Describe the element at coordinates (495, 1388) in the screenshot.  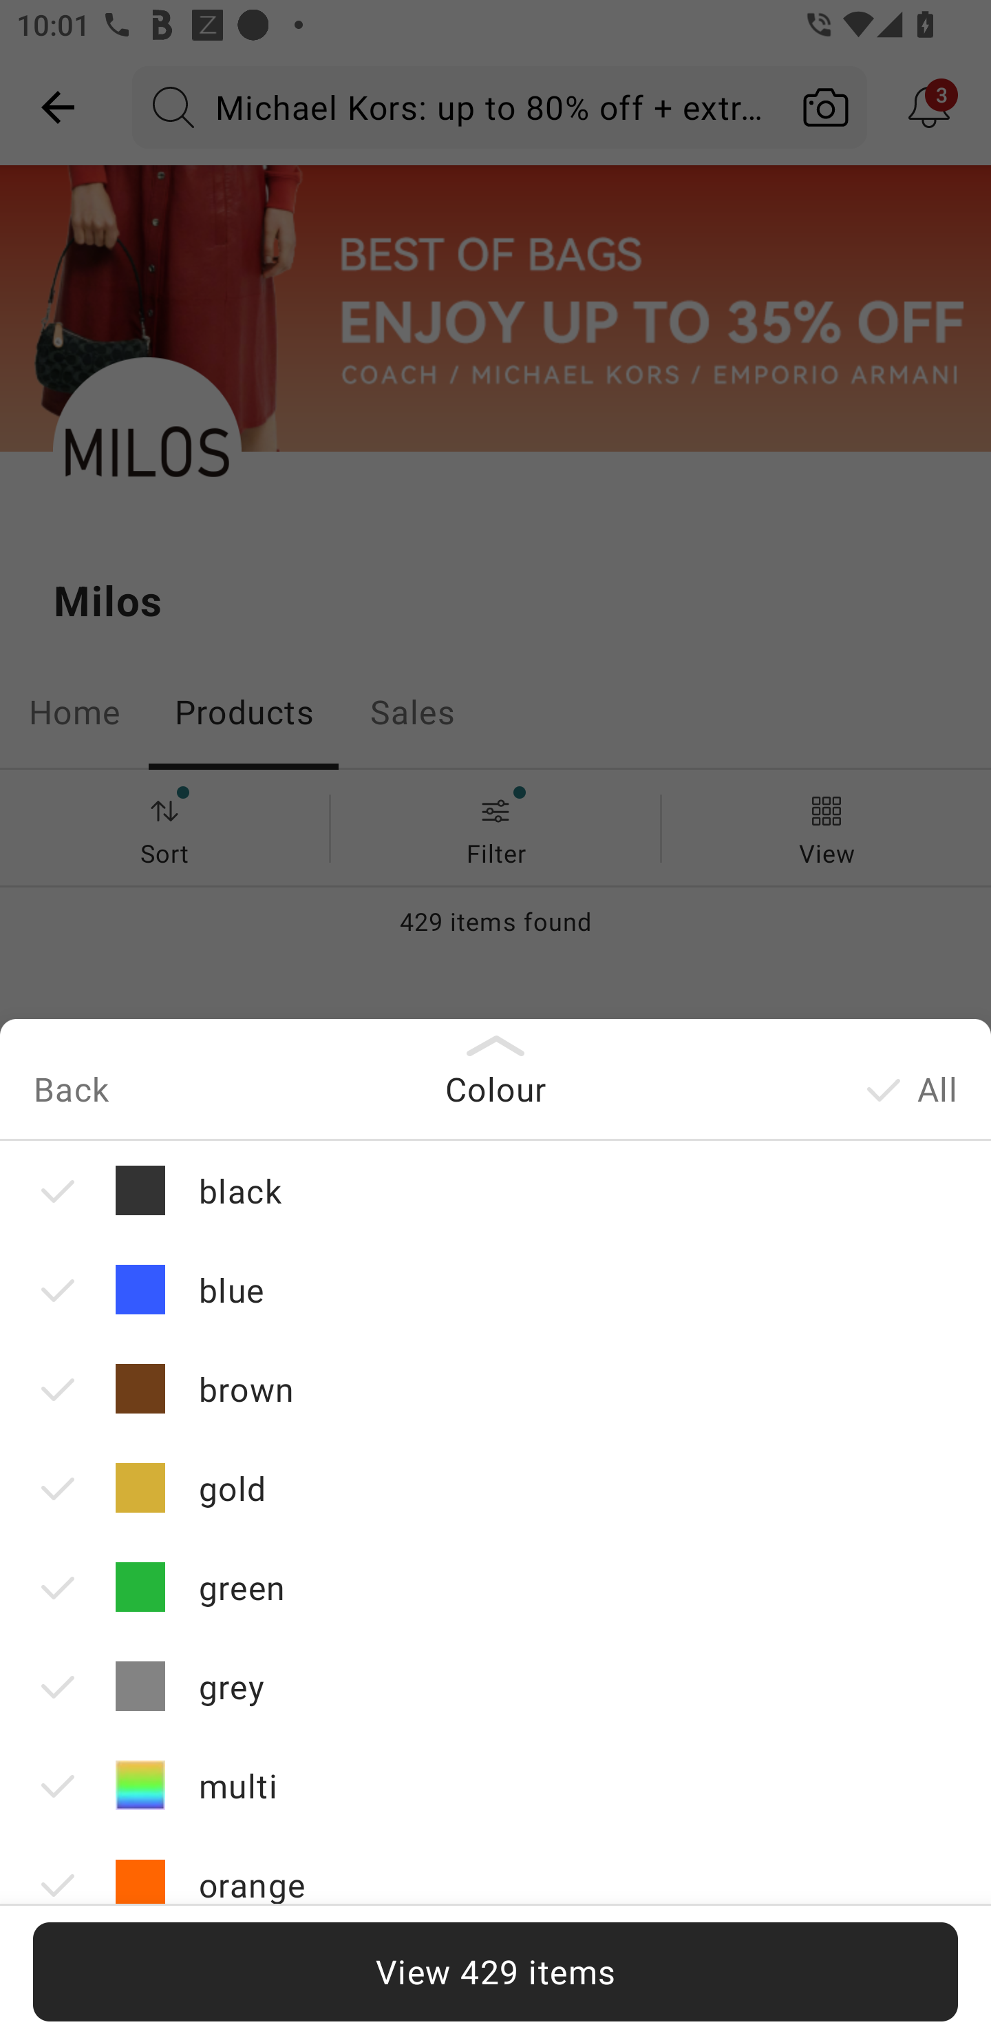
I see `brown` at that location.